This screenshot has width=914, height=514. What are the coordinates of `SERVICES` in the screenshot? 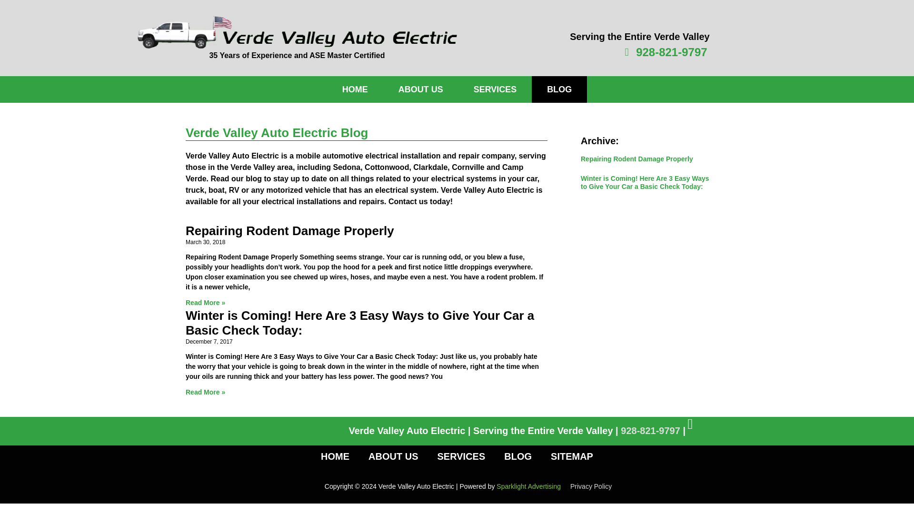 It's located at (461, 456).